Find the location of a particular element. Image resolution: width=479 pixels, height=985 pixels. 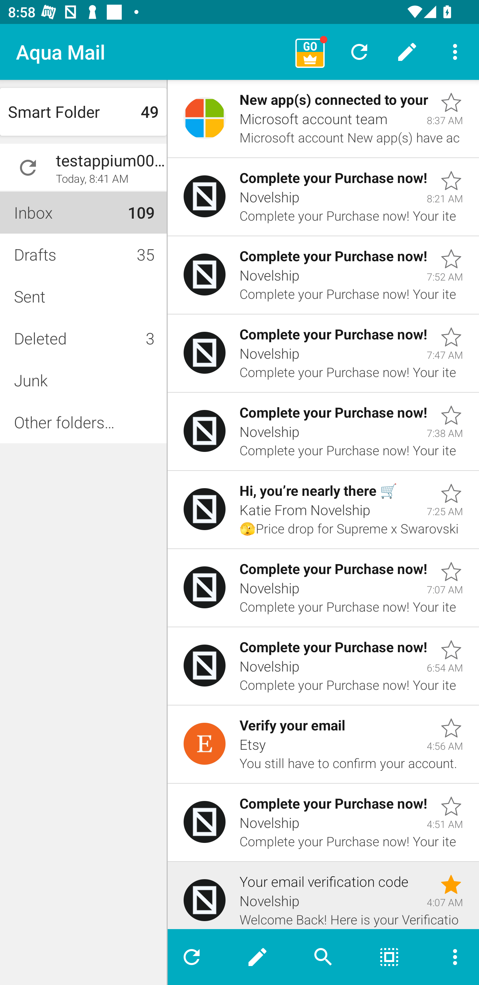

More options is located at coordinates (450, 957).